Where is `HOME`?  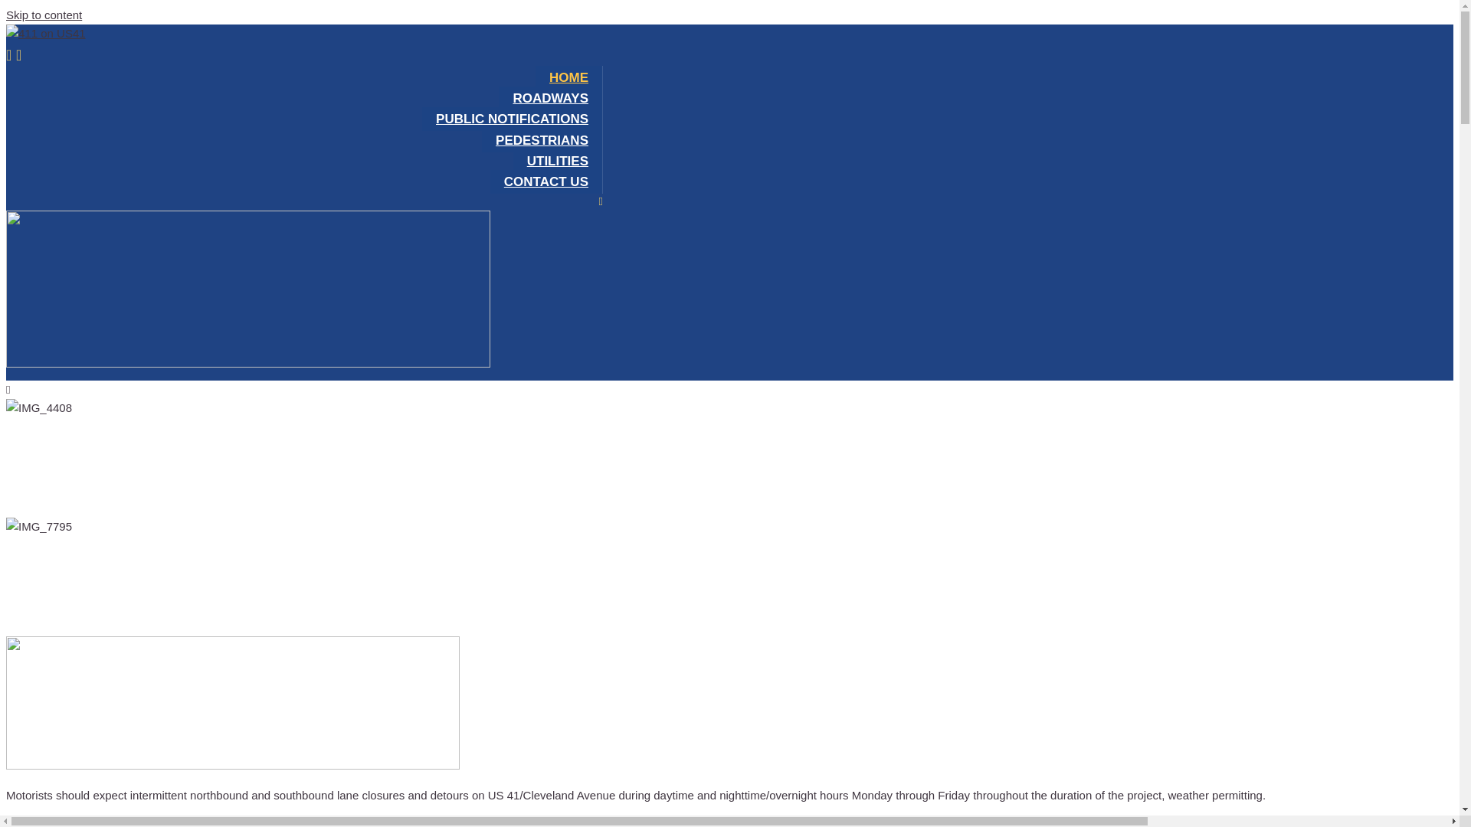 HOME is located at coordinates (569, 78).